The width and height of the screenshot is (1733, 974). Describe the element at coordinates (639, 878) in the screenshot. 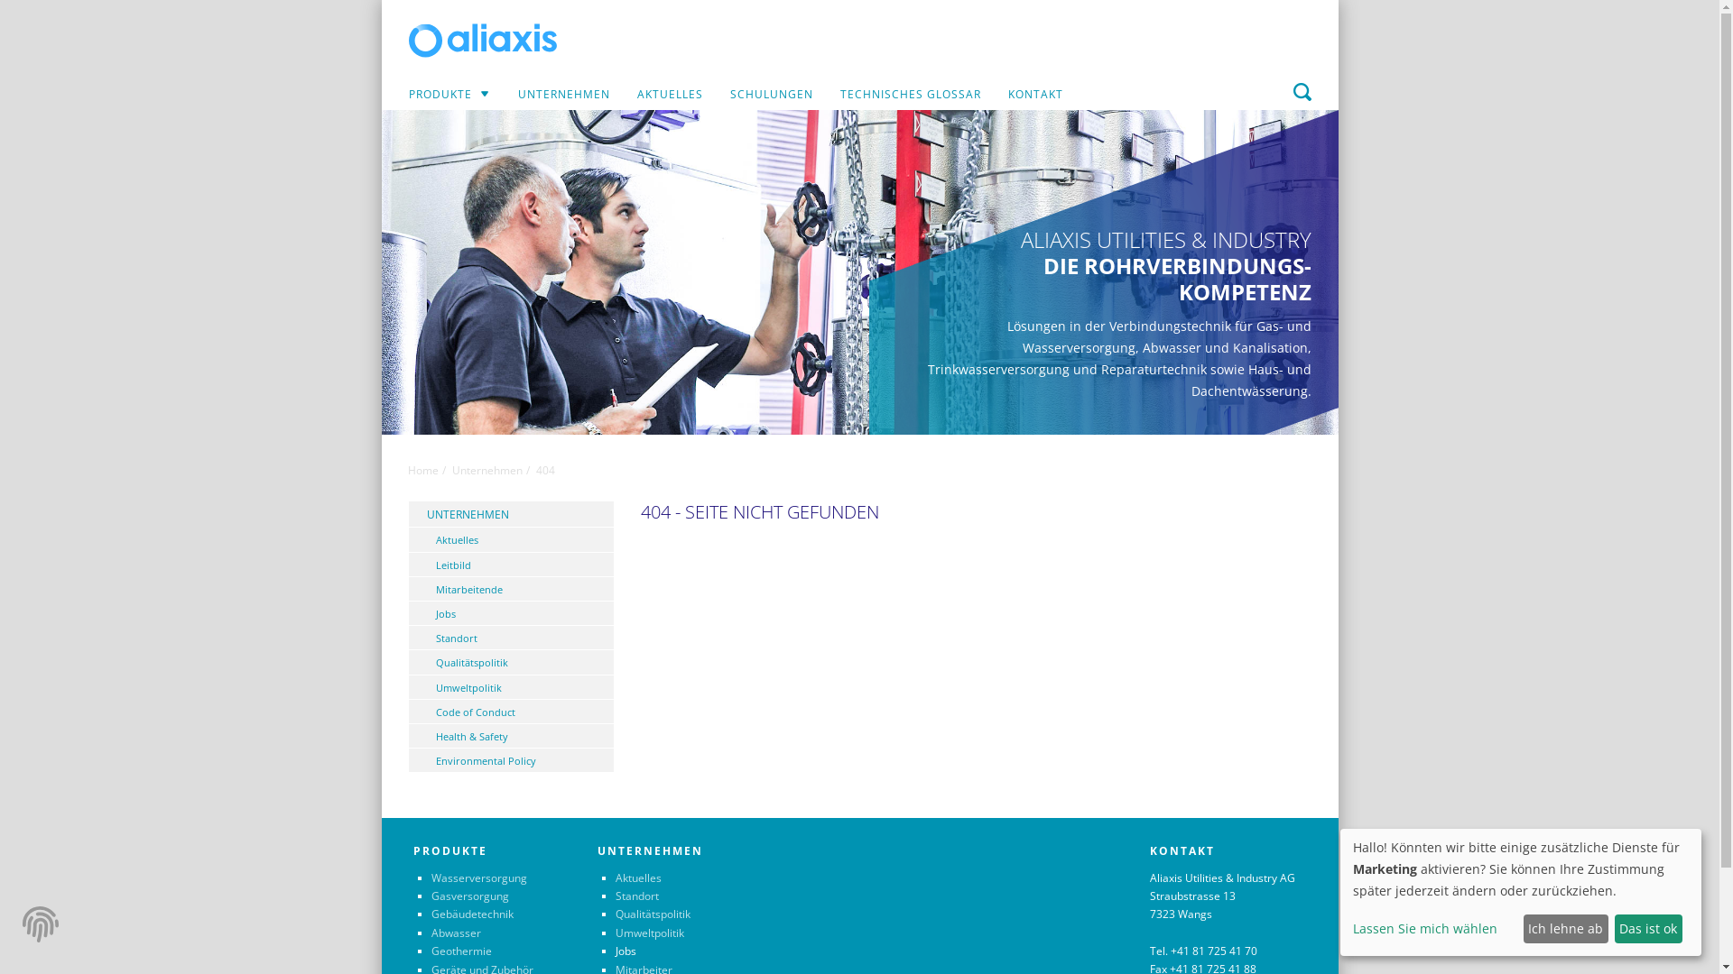

I see `Aktuelles` at that location.